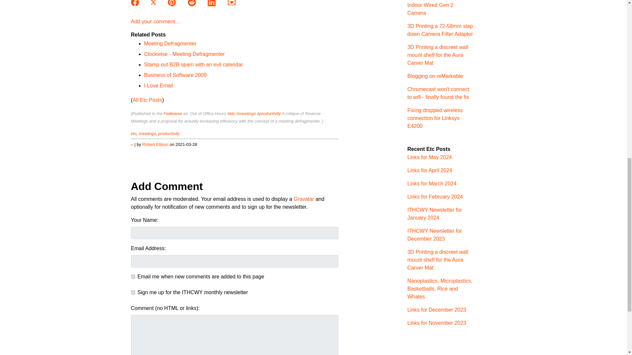 This screenshot has height=355, width=632. Describe the element at coordinates (212, 2) in the screenshot. I see `Share on LinkedIn` at that location.